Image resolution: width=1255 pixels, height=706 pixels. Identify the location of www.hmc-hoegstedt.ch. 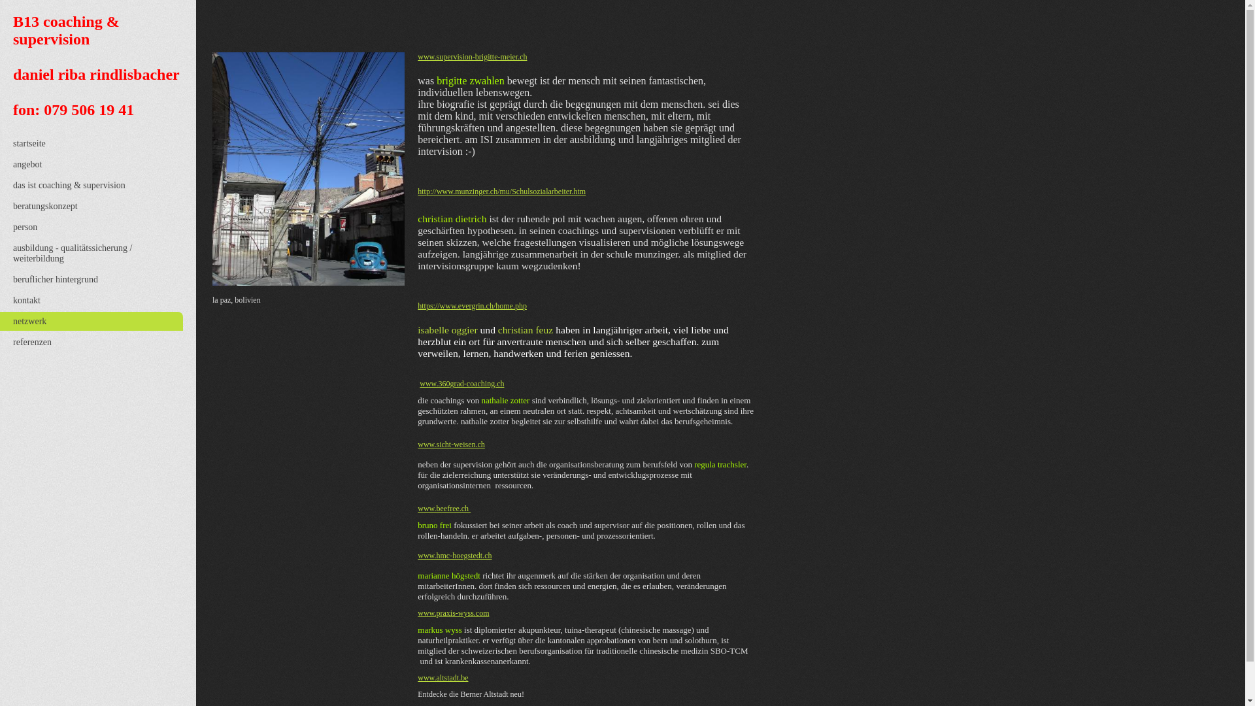
(455, 556).